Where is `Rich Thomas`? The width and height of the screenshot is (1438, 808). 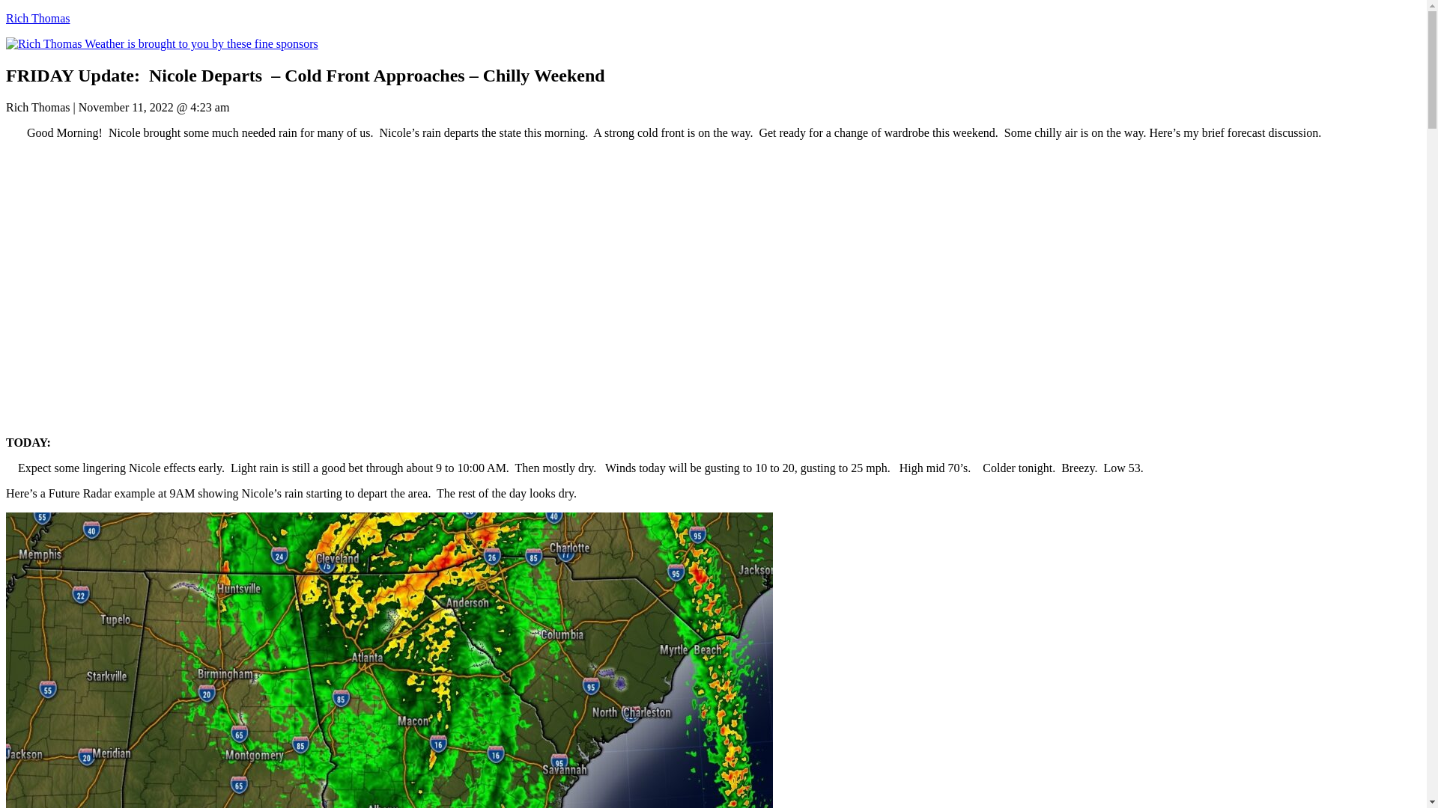 Rich Thomas is located at coordinates (37, 18).